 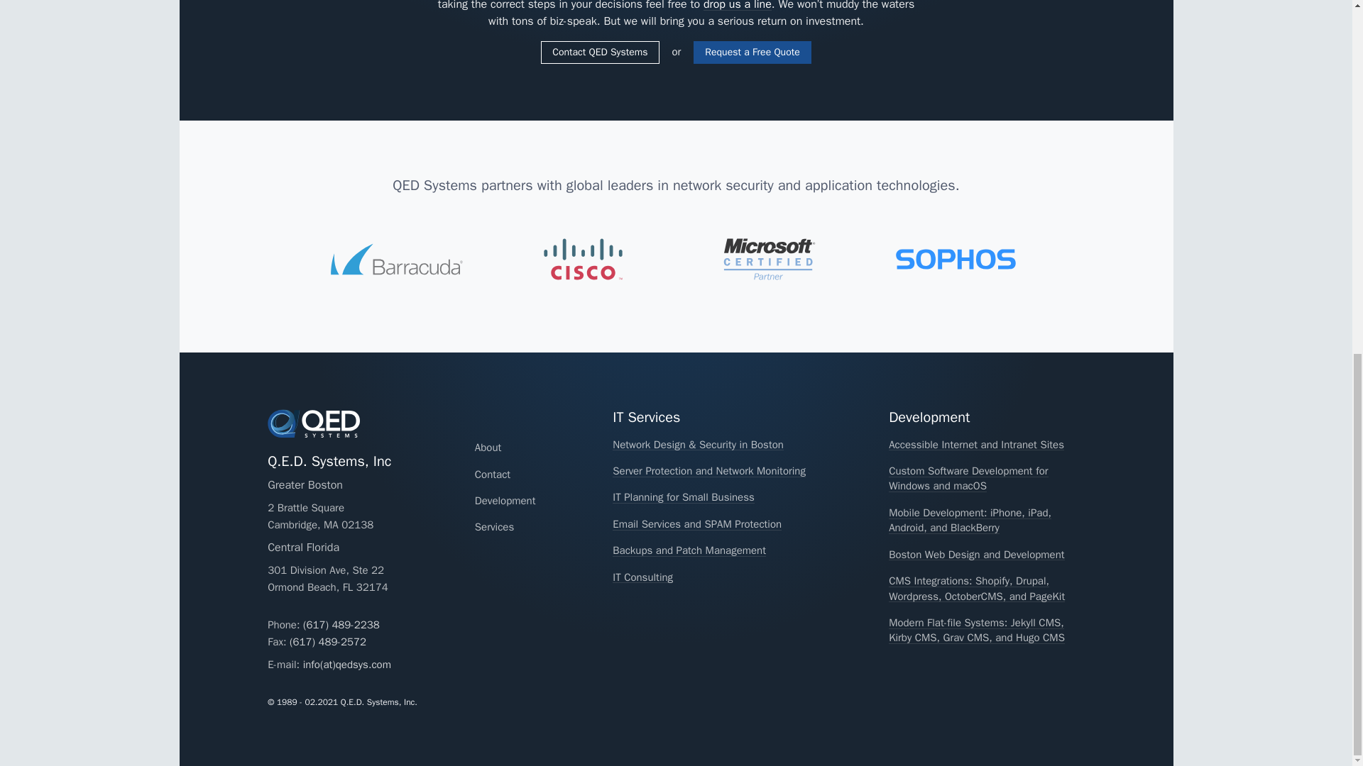 What do you see at coordinates (737, 6) in the screenshot?
I see `drop us a line` at bounding box center [737, 6].